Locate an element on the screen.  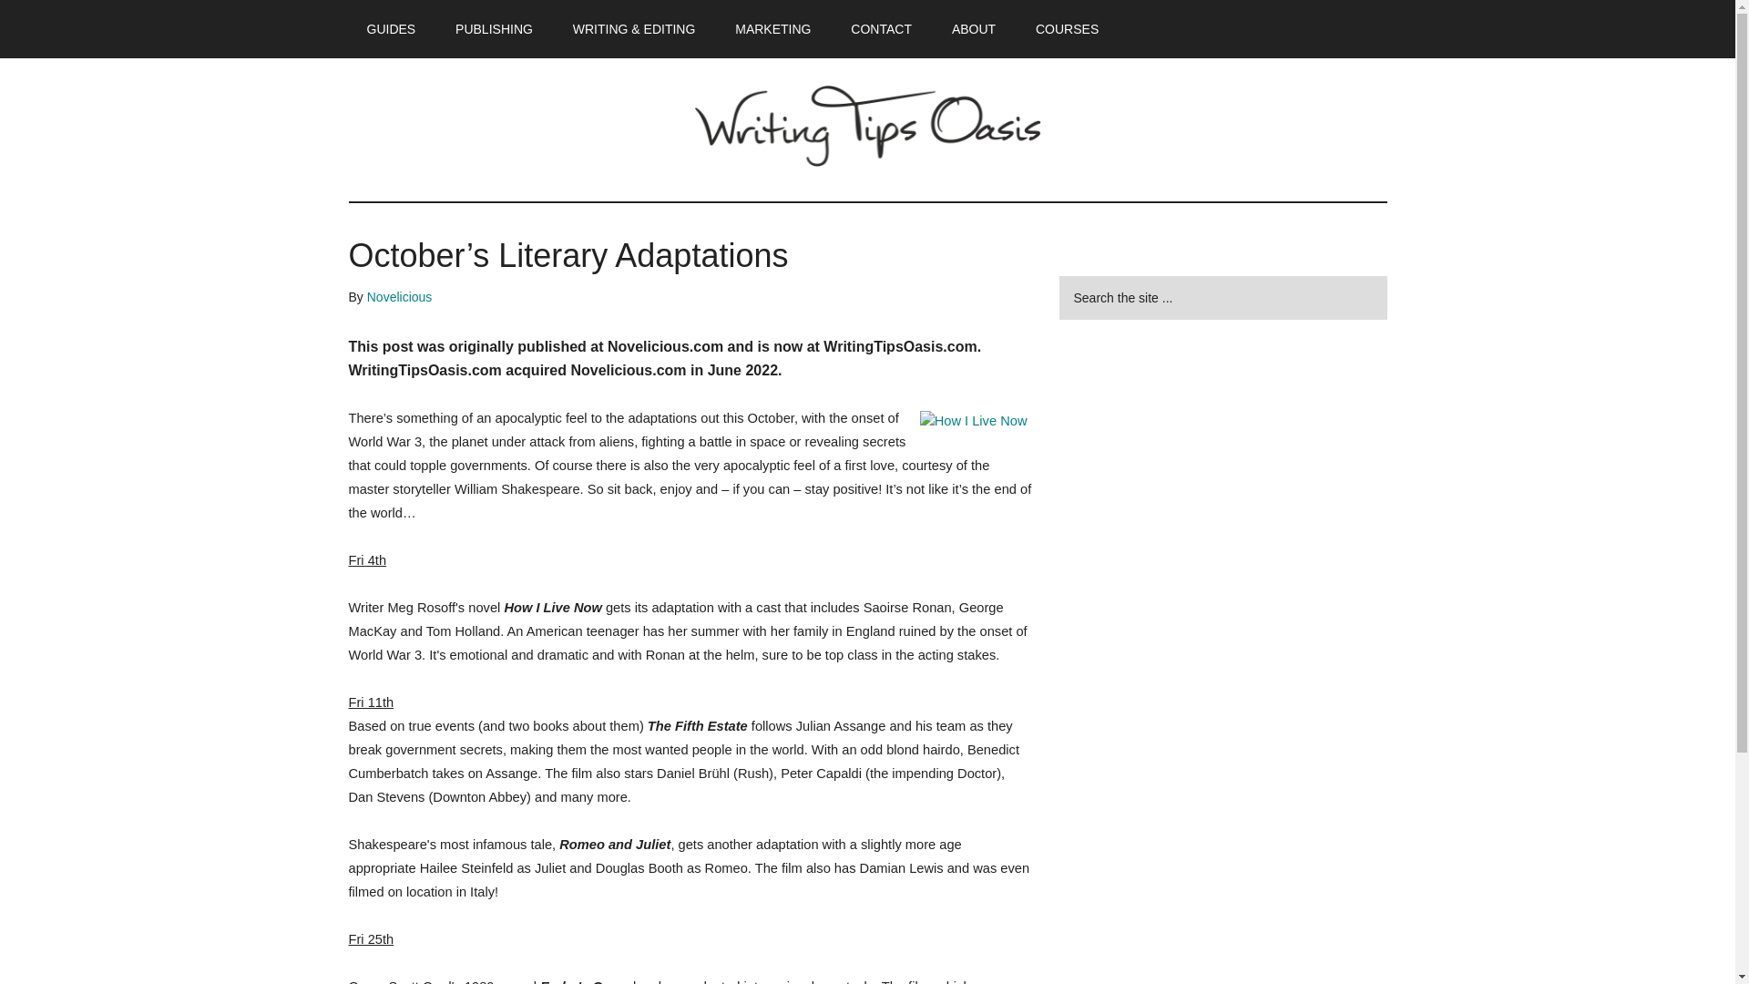
COURSES is located at coordinates (1068, 29).